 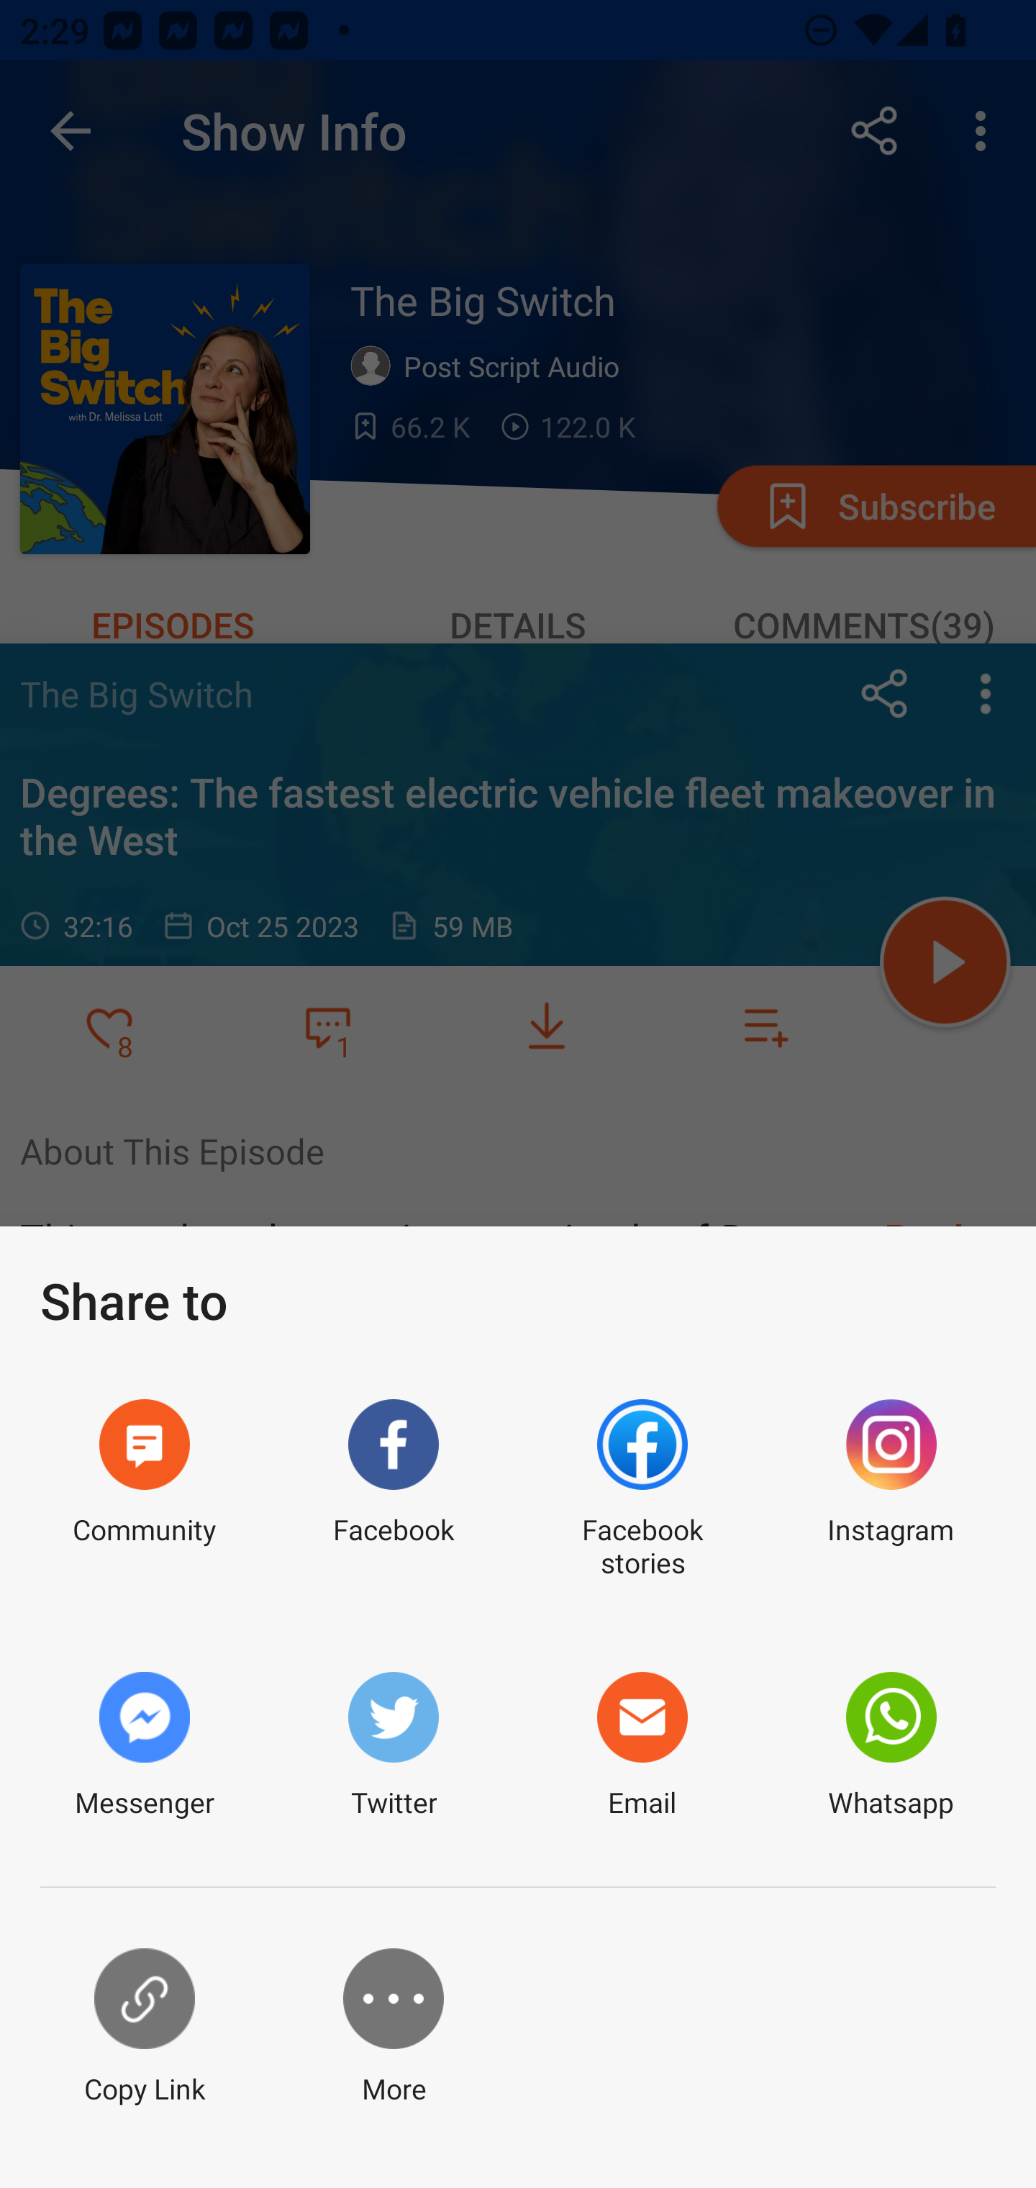 What do you see at coordinates (144, 1746) in the screenshot?
I see `Messenger` at bounding box center [144, 1746].